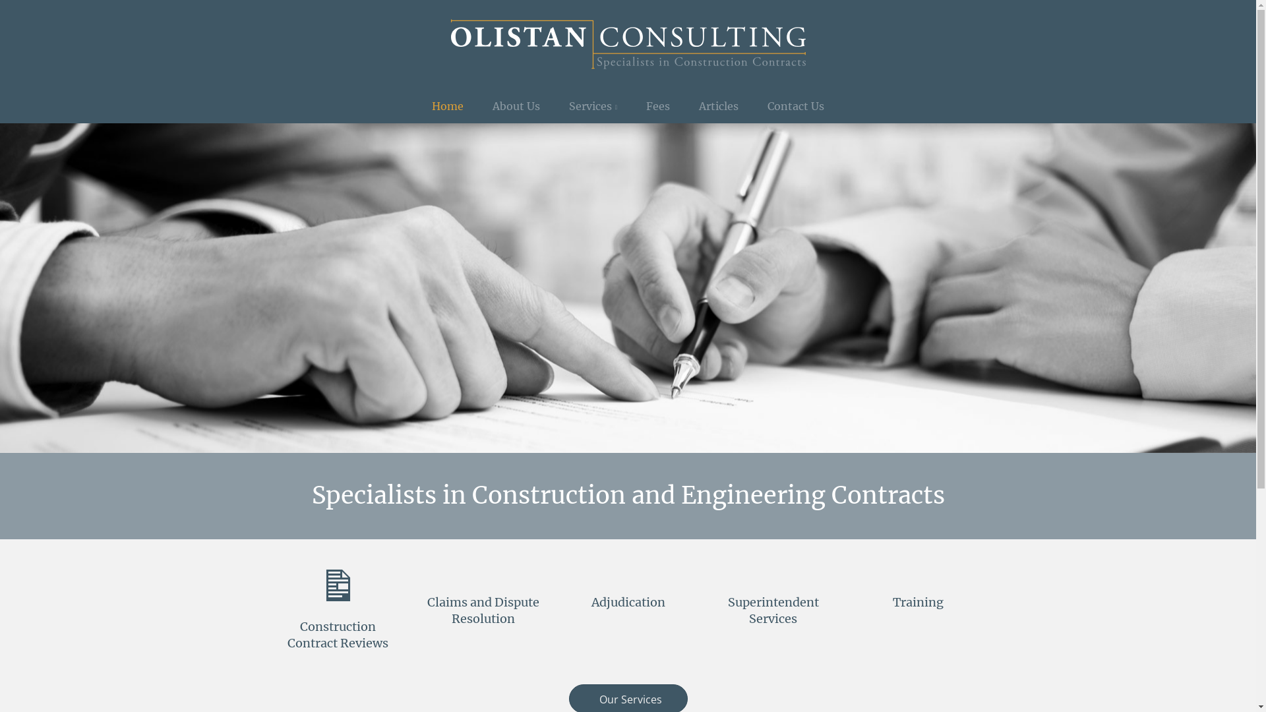 The image size is (1266, 712). I want to click on Articles, so click(719, 105).